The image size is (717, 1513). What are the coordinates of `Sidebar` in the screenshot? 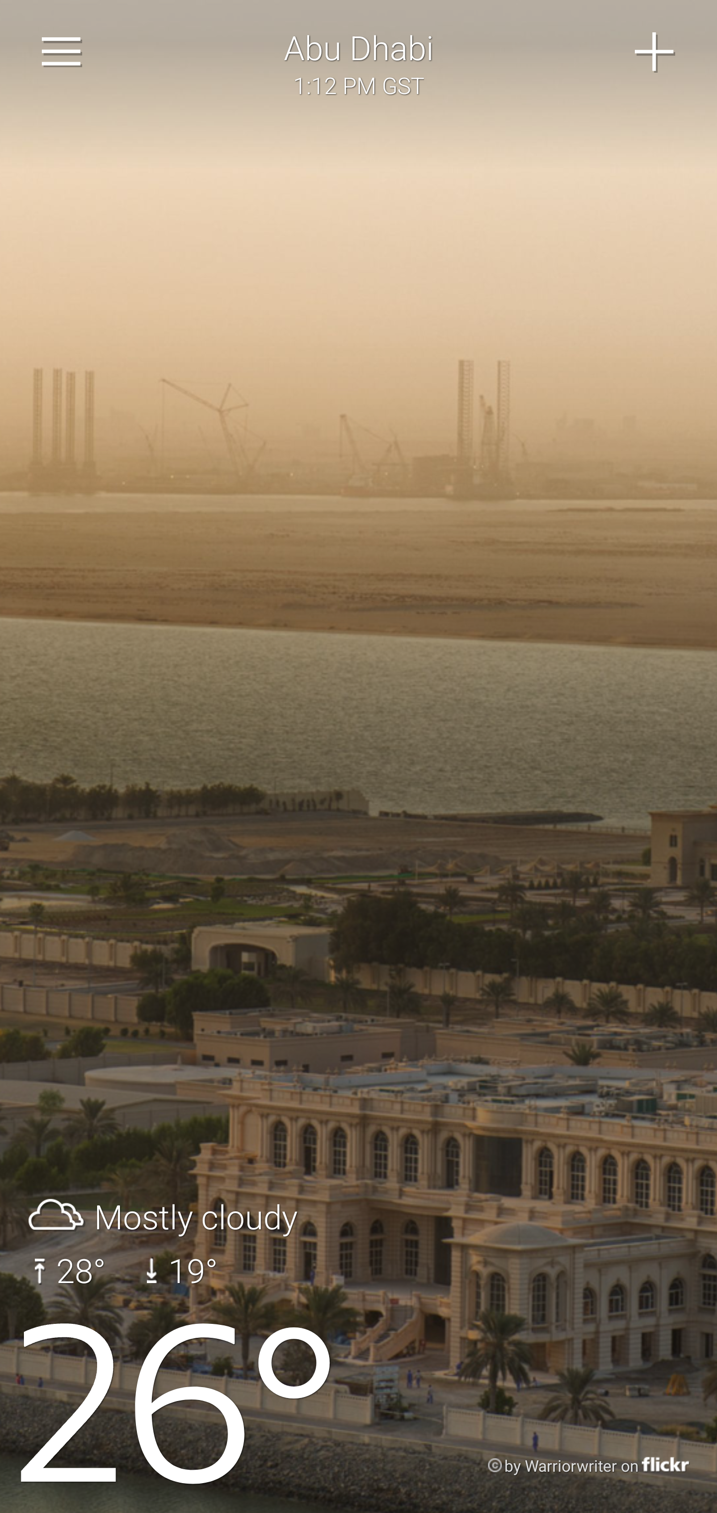 It's located at (62, 52).